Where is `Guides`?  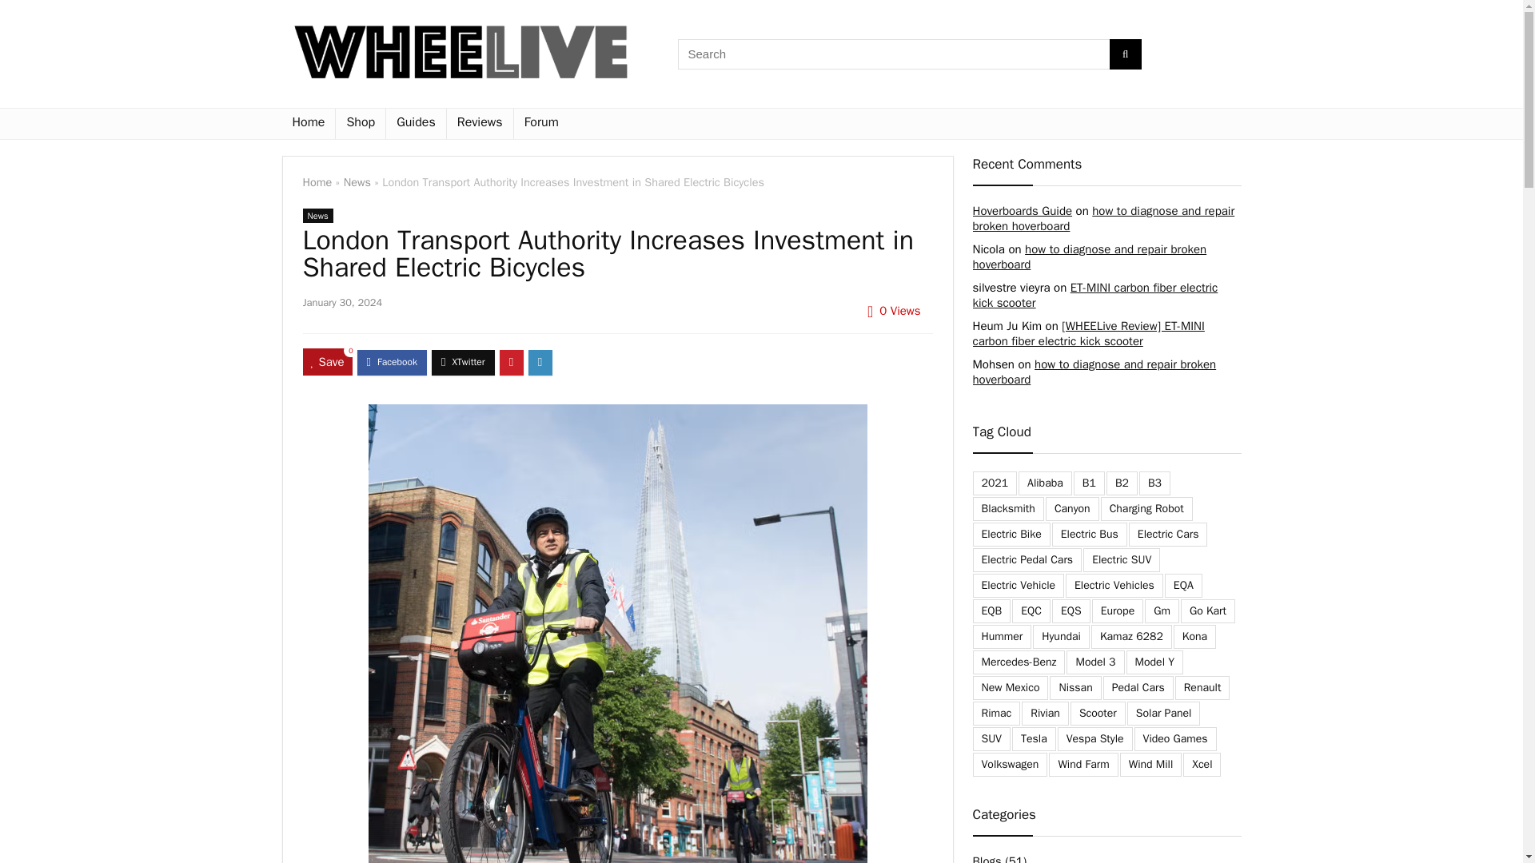
Guides is located at coordinates (416, 123).